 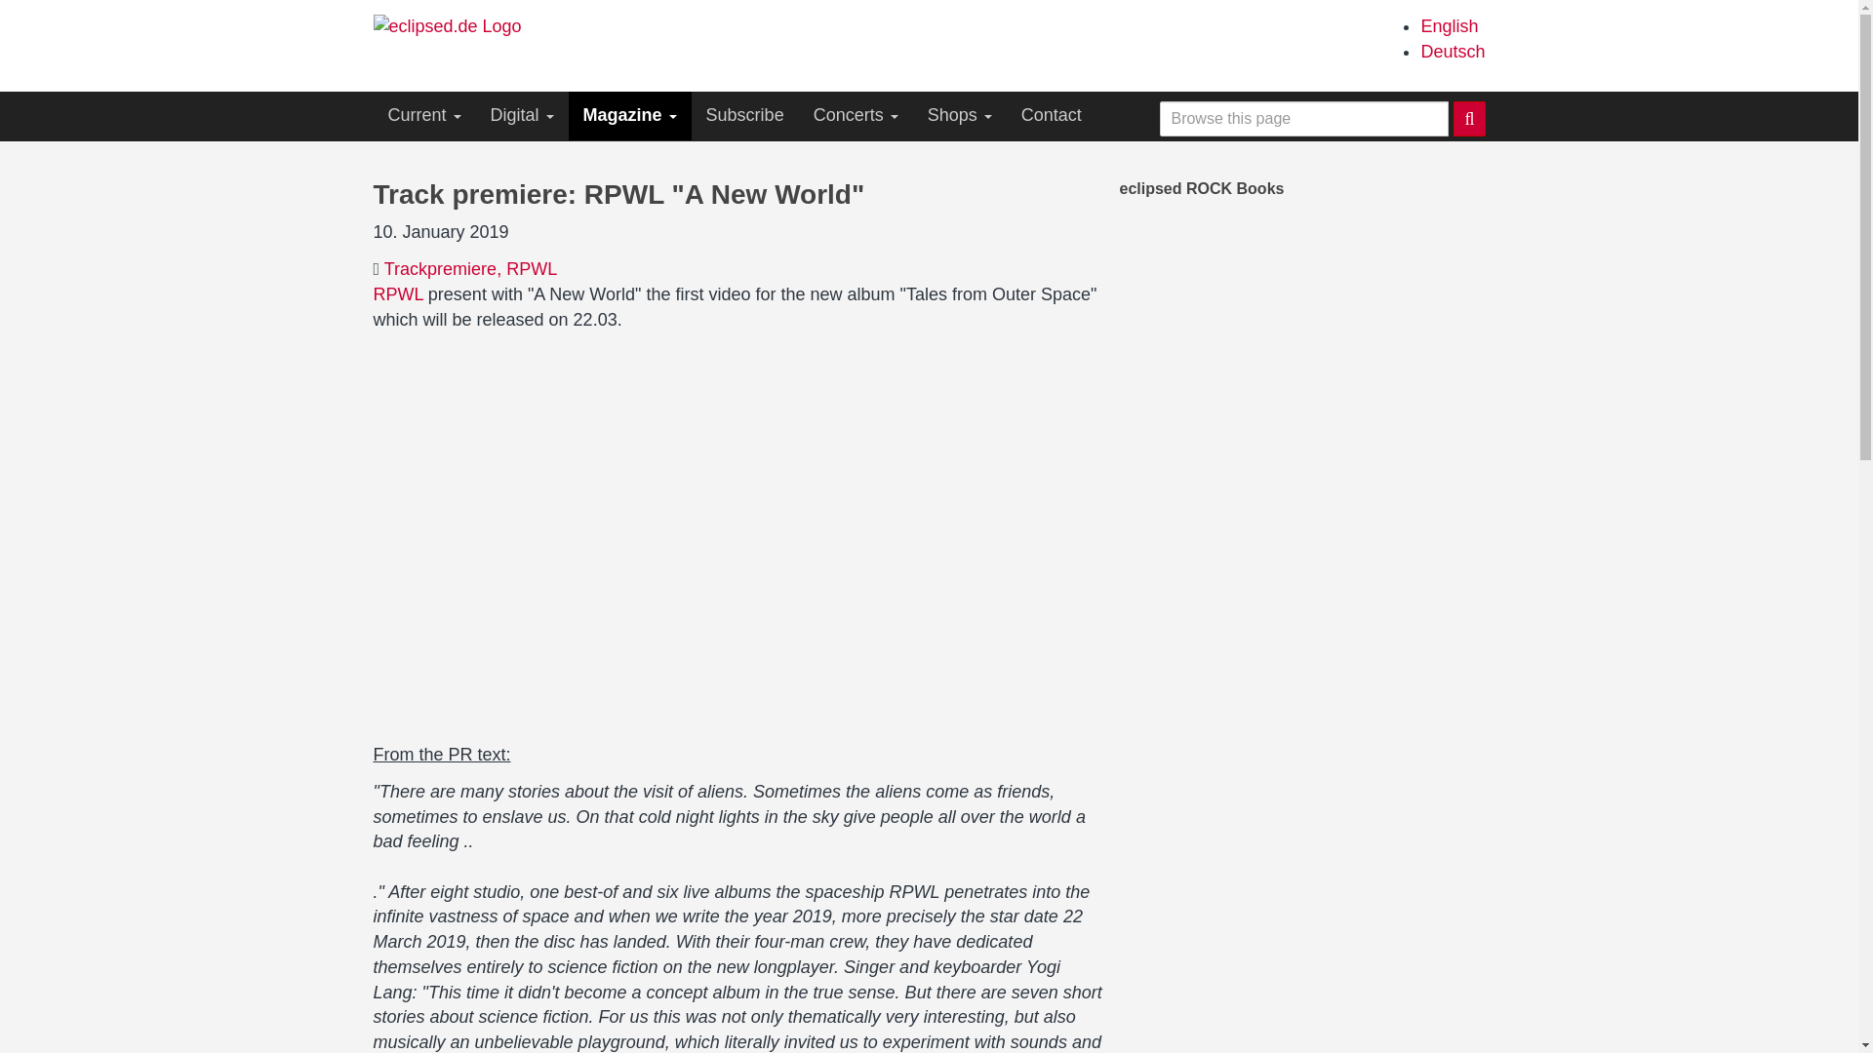 What do you see at coordinates (1452, 51) in the screenshot?
I see `Deutsch` at bounding box center [1452, 51].